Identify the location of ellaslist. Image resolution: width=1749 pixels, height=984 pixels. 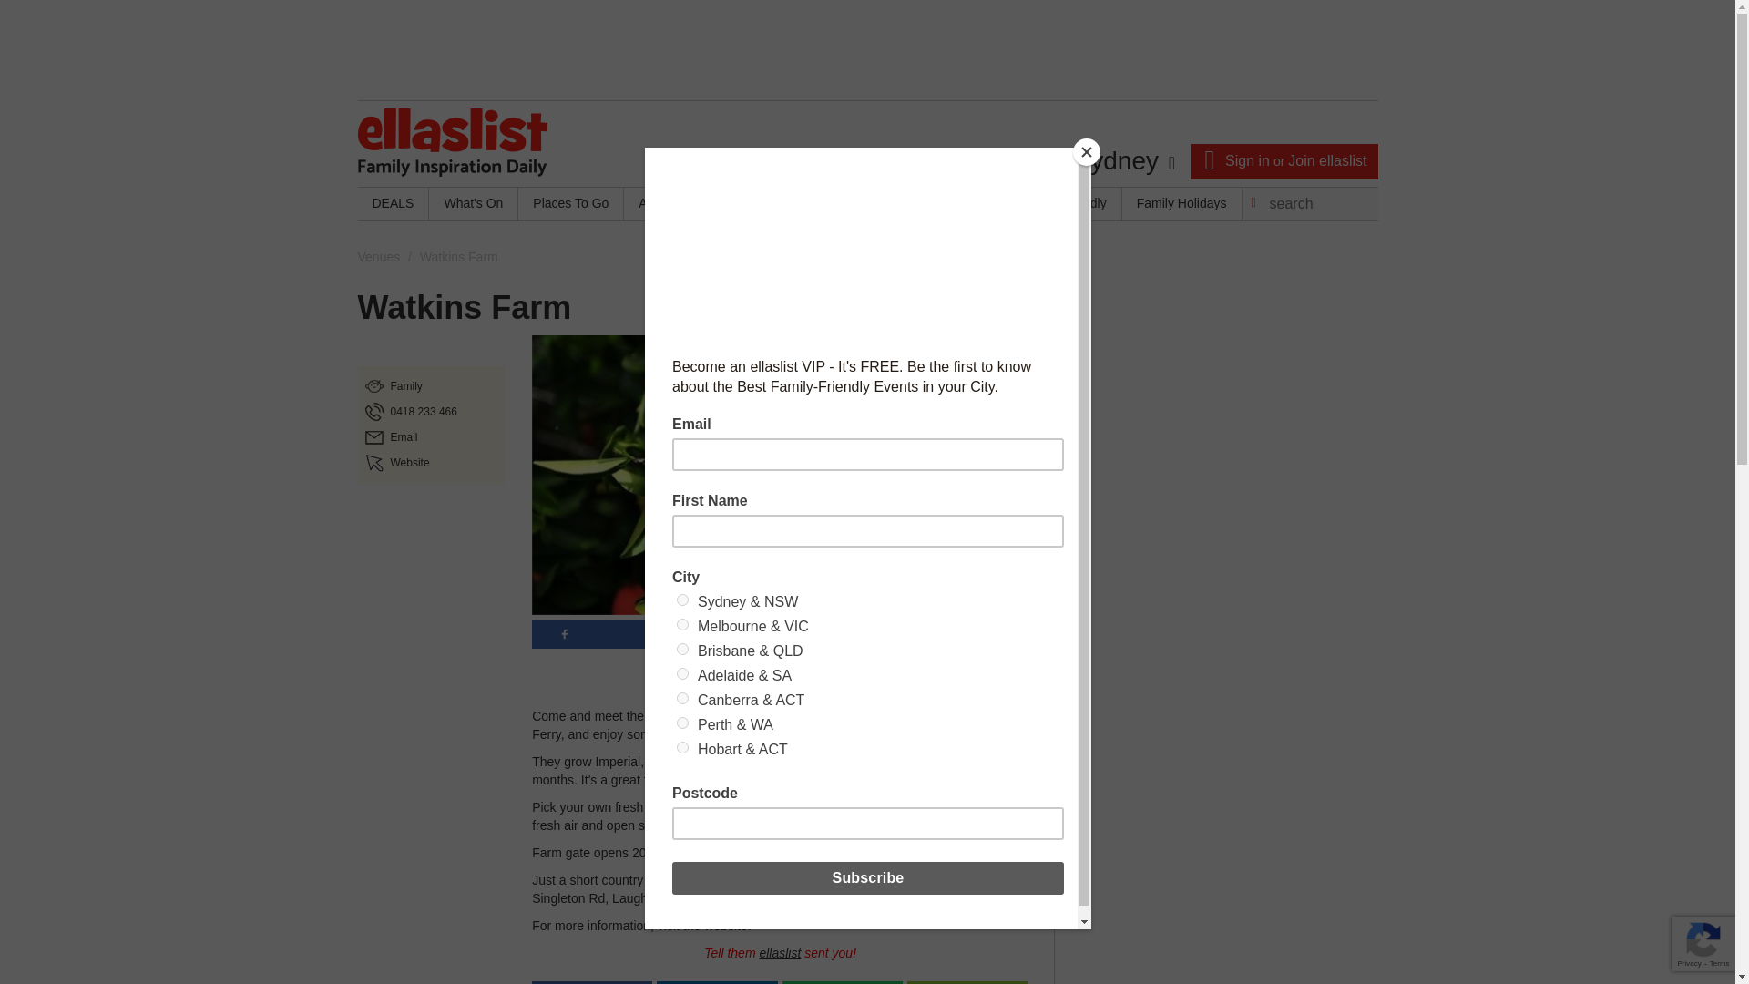
(780, 953).